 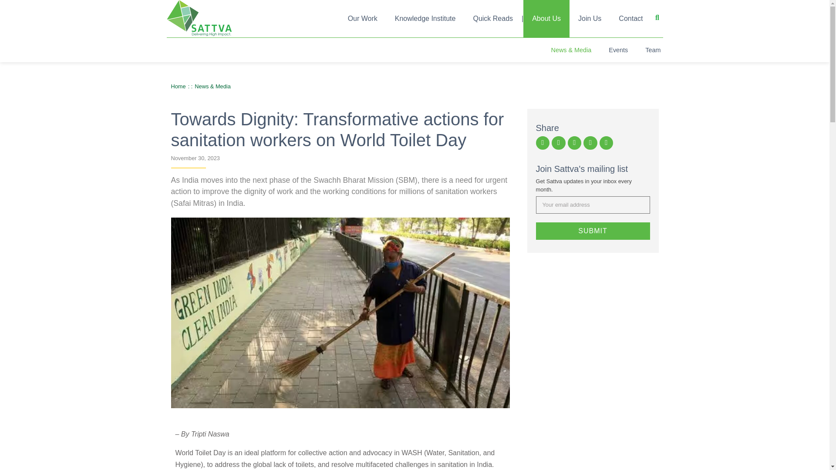 What do you see at coordinates (493, 19) in the screenshot?
I see `Quick Reads` at bounding box center [493, 19].